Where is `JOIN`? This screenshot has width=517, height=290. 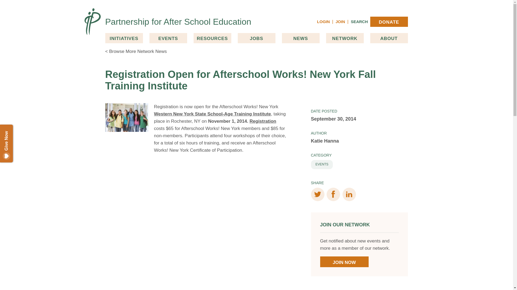 JOIN is located at coordinates (340, 21).